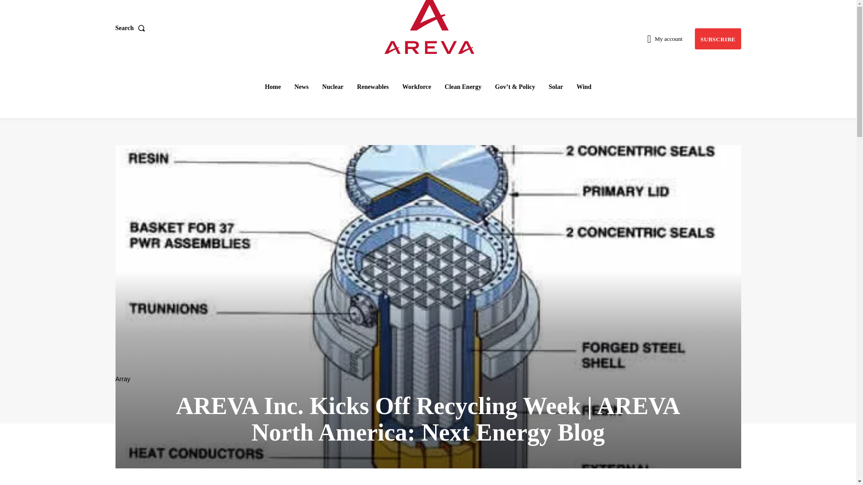 The width and height of the screenshot is (863, 485). What do you see at coordinates (333, 87) in the screenshot?
I see `Nuclear` at bounding box center [333, 87].